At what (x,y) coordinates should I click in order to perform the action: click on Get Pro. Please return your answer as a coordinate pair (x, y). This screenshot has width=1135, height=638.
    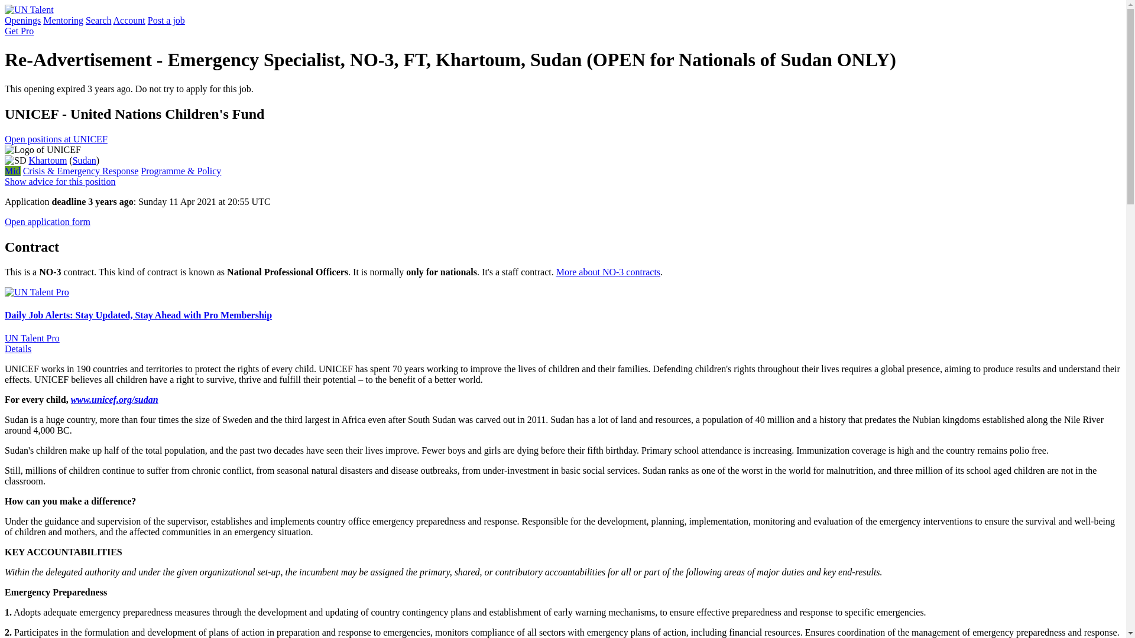
    Looking at the image, I should click on (19, 31).